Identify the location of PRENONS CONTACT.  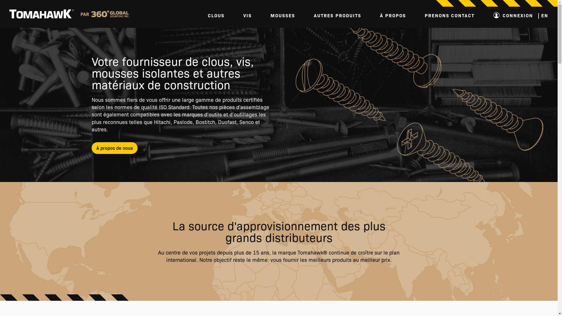
(450, 15).